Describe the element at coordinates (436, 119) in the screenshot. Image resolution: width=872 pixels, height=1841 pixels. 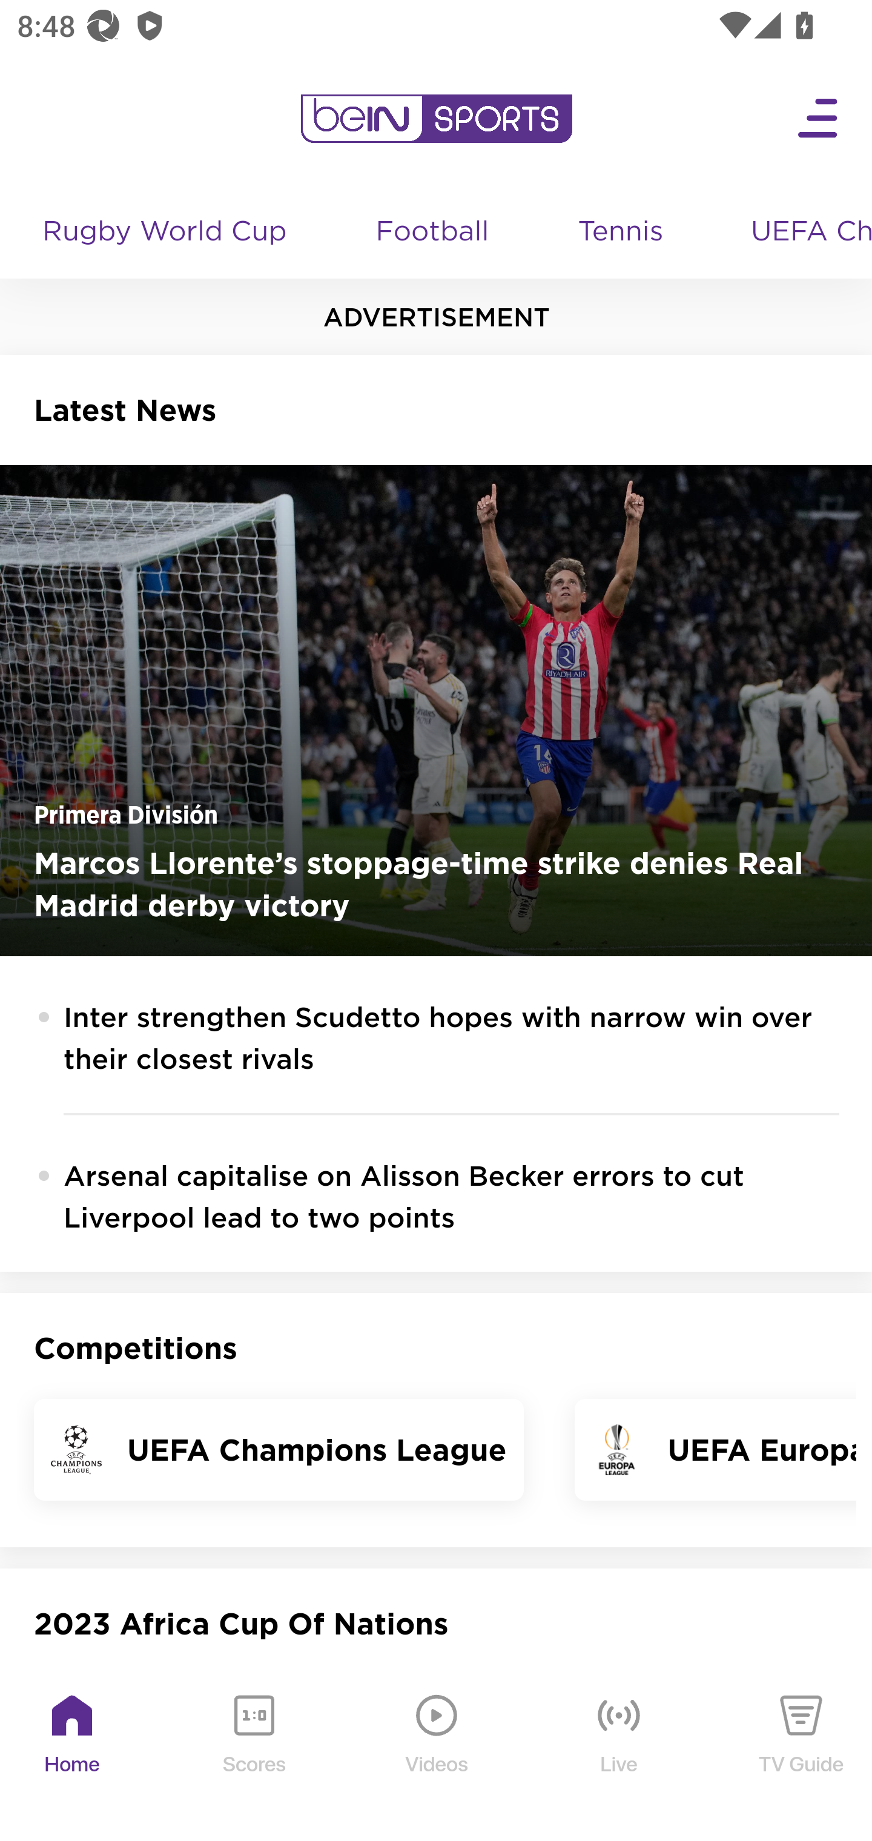
I see `en-my?platform=mobile_android bein logo` at that location.